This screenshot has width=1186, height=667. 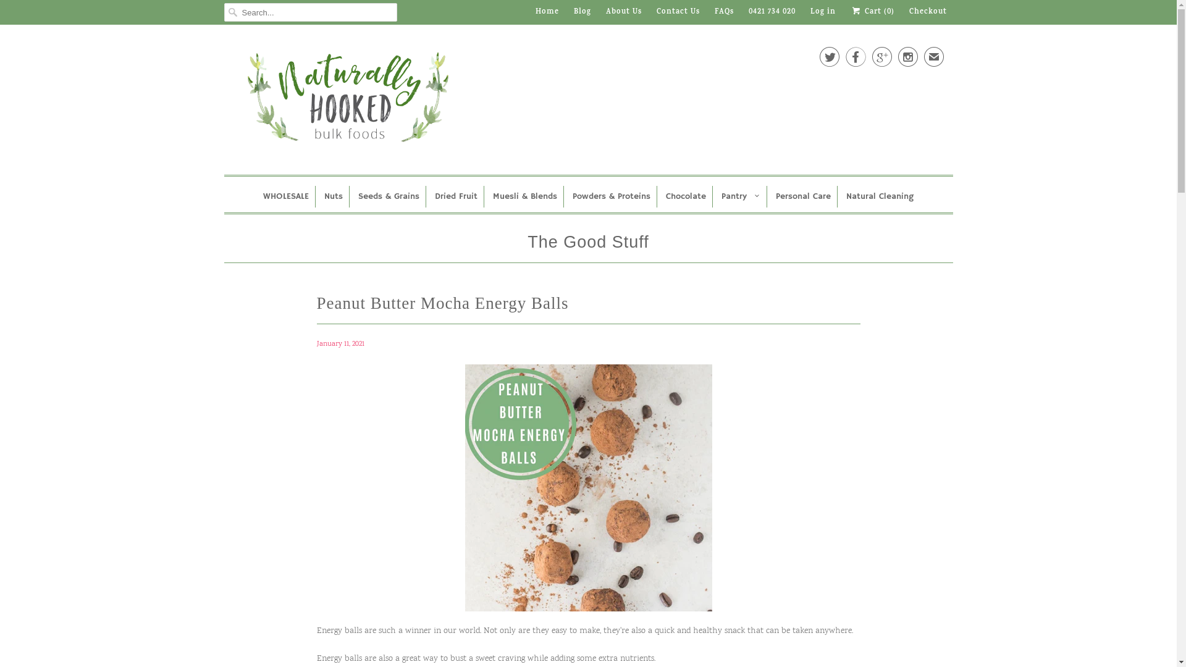 I want to click on Chocolate, so click(x=686, y=196).